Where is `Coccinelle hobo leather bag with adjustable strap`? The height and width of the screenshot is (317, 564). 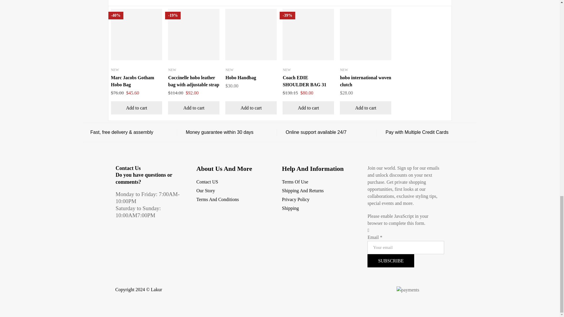
Coccinelle hobo leather bag with adjustable strap is located at coordinates (194, 81).